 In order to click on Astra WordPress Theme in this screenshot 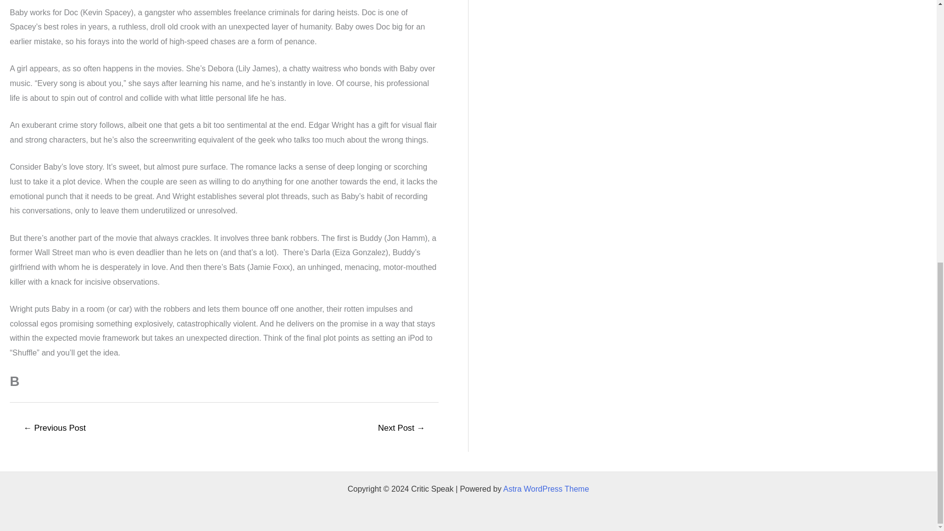, I will do `click(546, 489)`.